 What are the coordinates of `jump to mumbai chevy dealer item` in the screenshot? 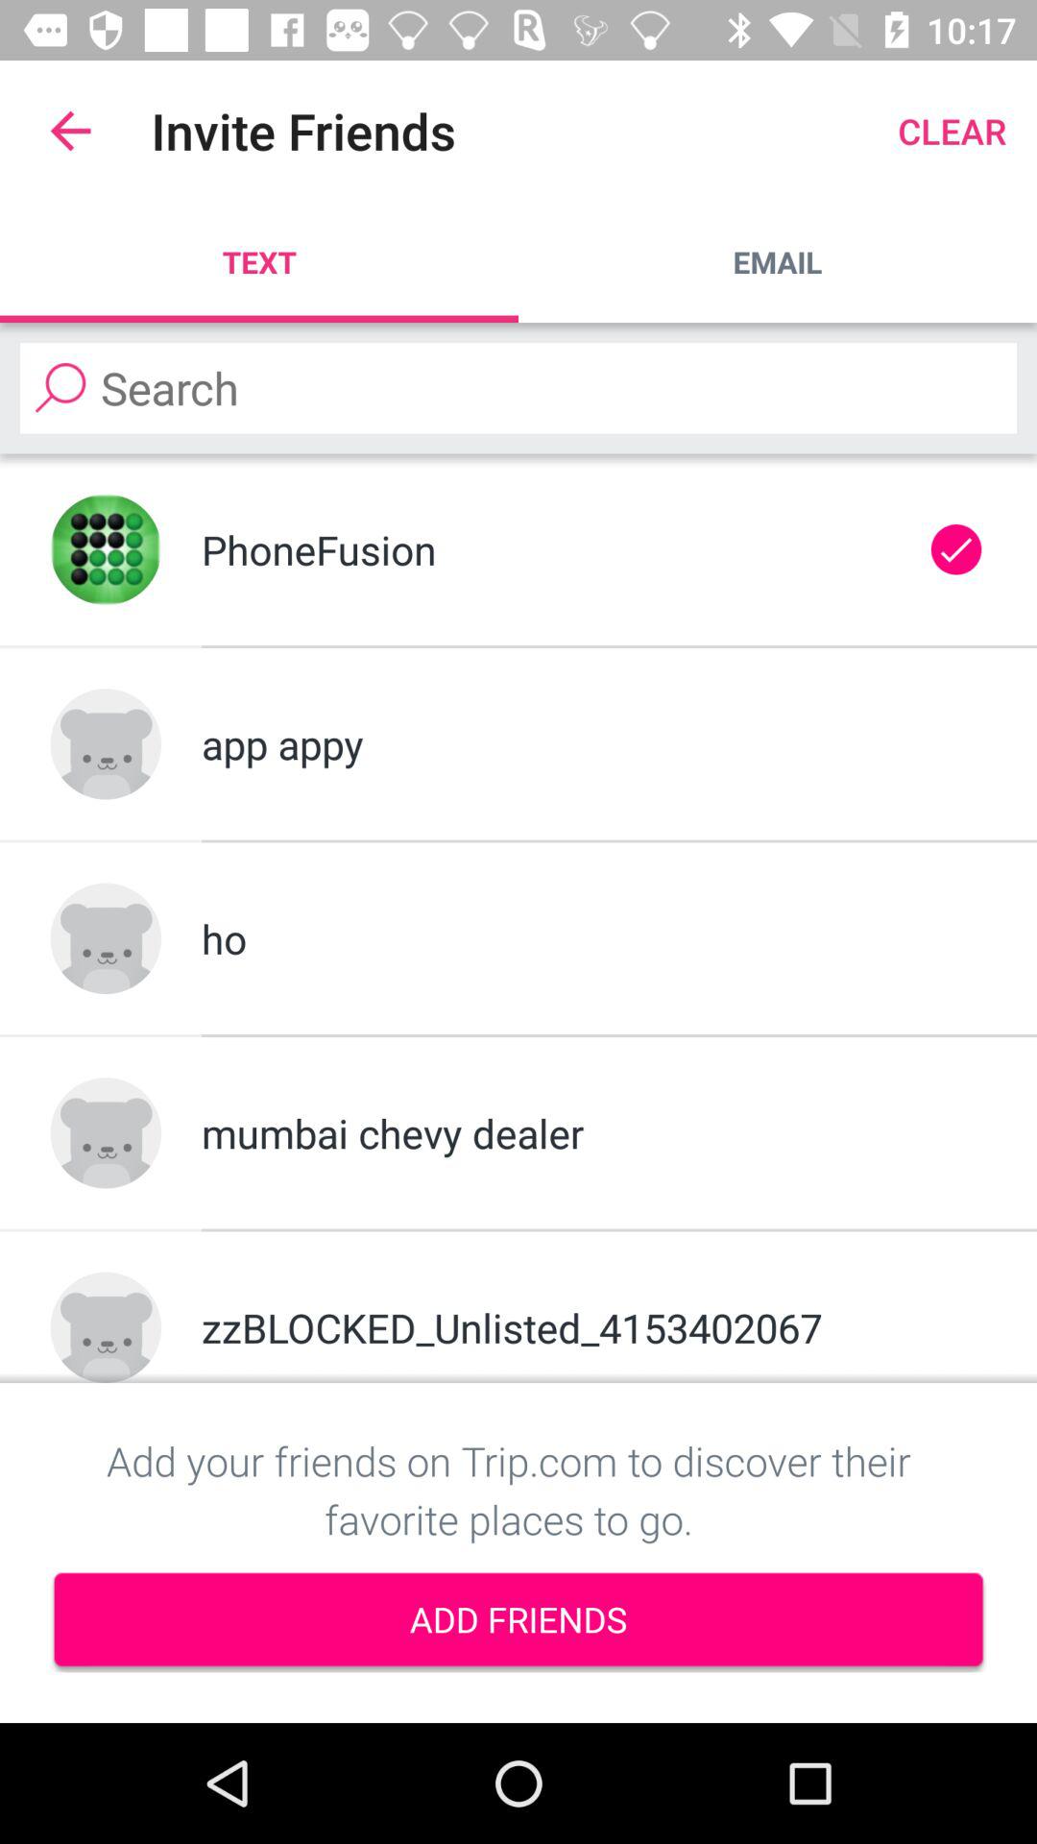 It's located at (593, 1133).